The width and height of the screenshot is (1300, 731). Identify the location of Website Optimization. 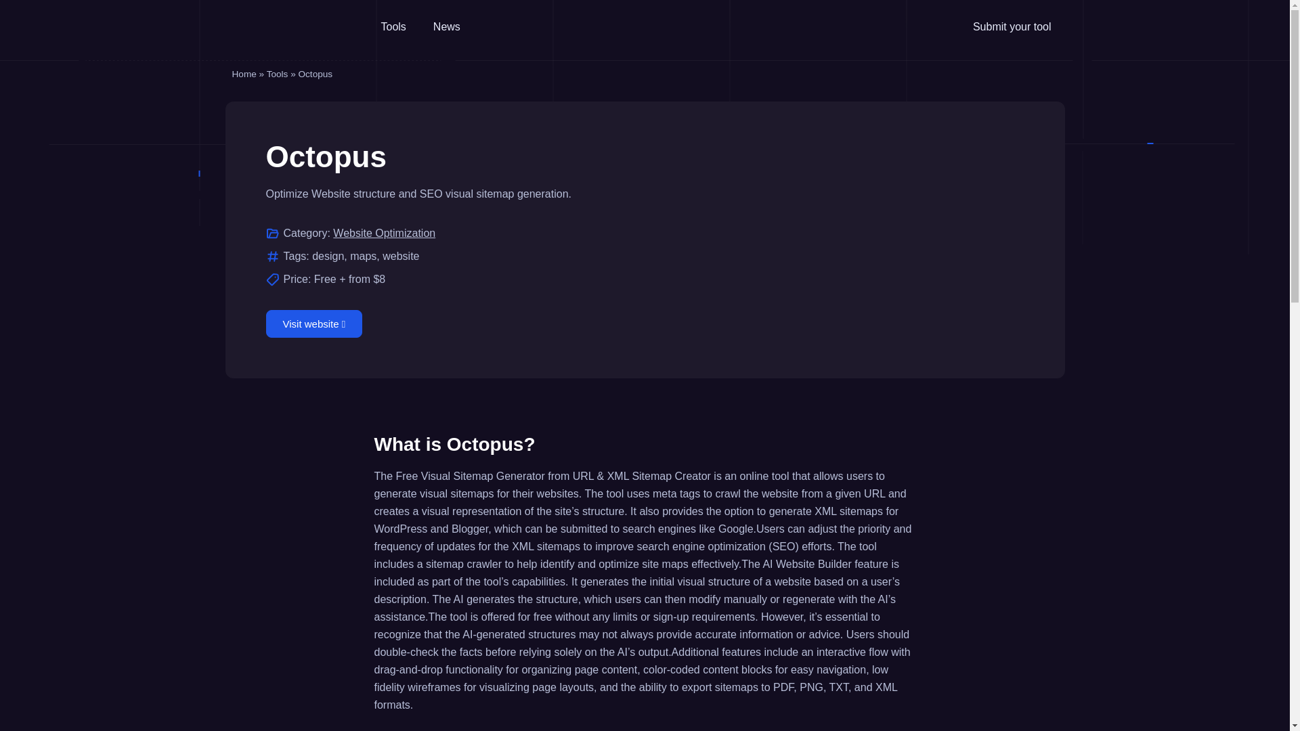
(384, 233).